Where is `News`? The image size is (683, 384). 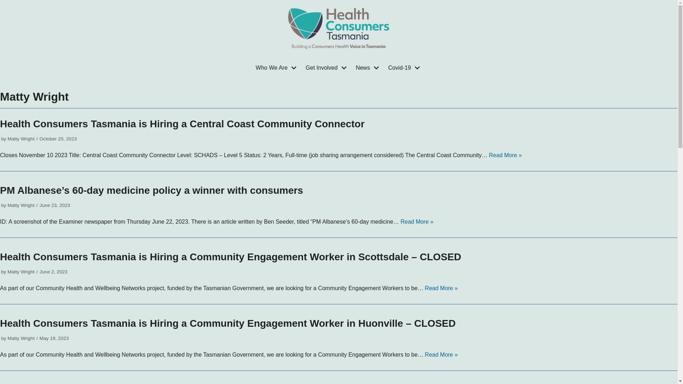 News is located at coordinates (369, 68).